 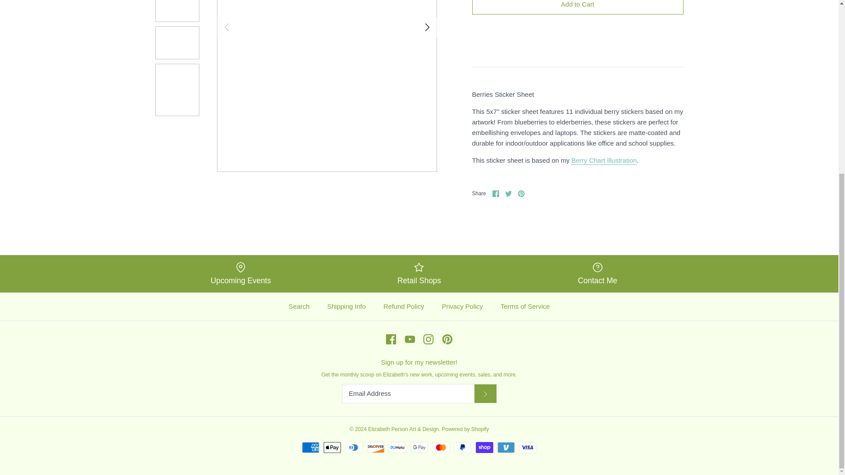 What do you see at coordinates (427, 27) in the screenshot?
I see `Right` at bounding box center [427, 27].